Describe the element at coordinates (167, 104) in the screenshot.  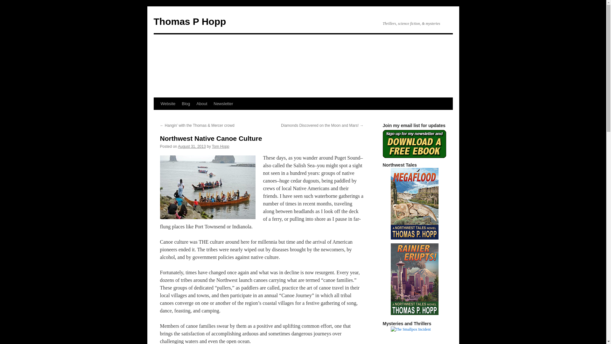
I see `Website` at that location.